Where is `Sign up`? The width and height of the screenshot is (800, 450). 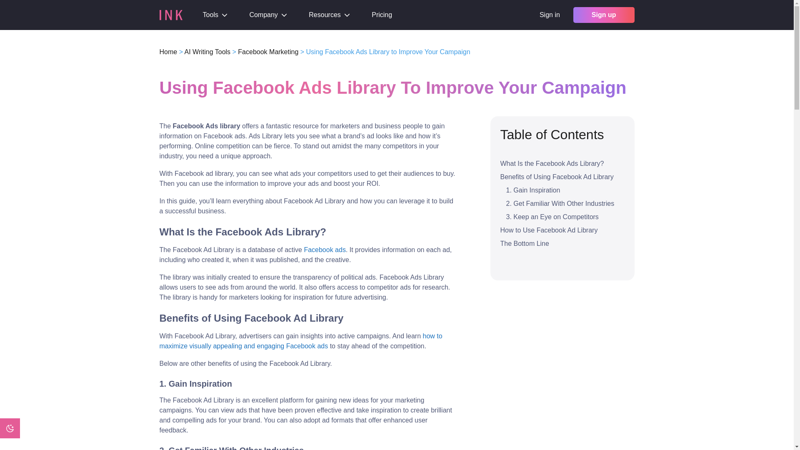
Sign up is located at coordinates (604, 15).